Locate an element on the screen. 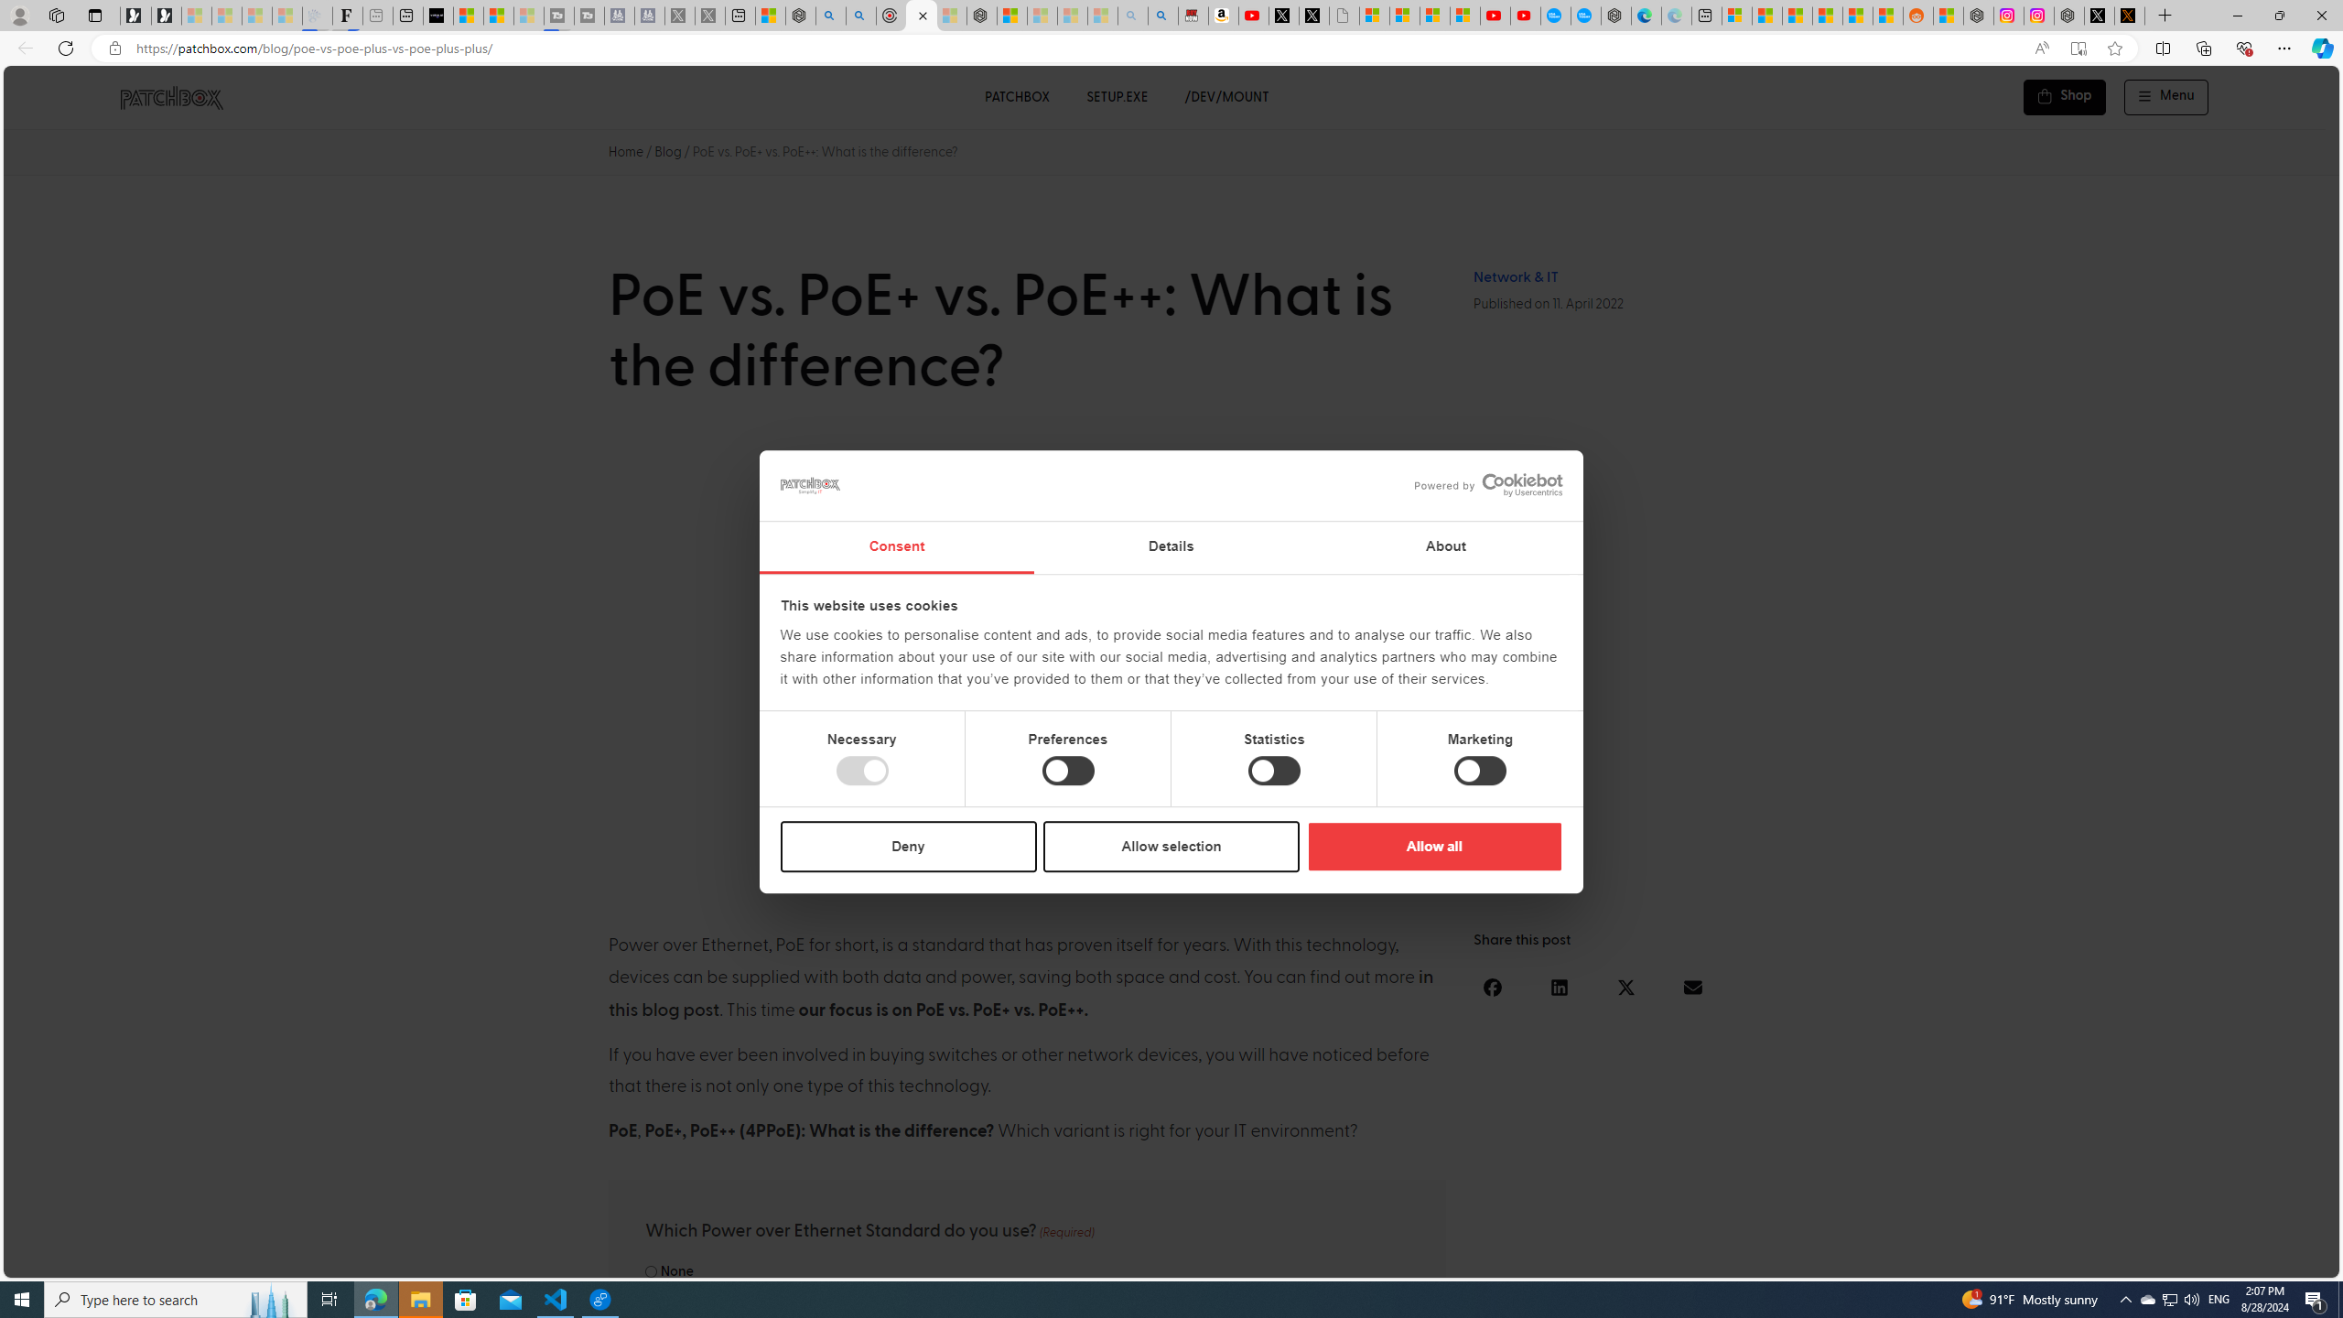 This screenshot has width=2343, height=1318. YouTube Kids - An App Created for Kids to Explore Content is located at coordinates (1525, 16).